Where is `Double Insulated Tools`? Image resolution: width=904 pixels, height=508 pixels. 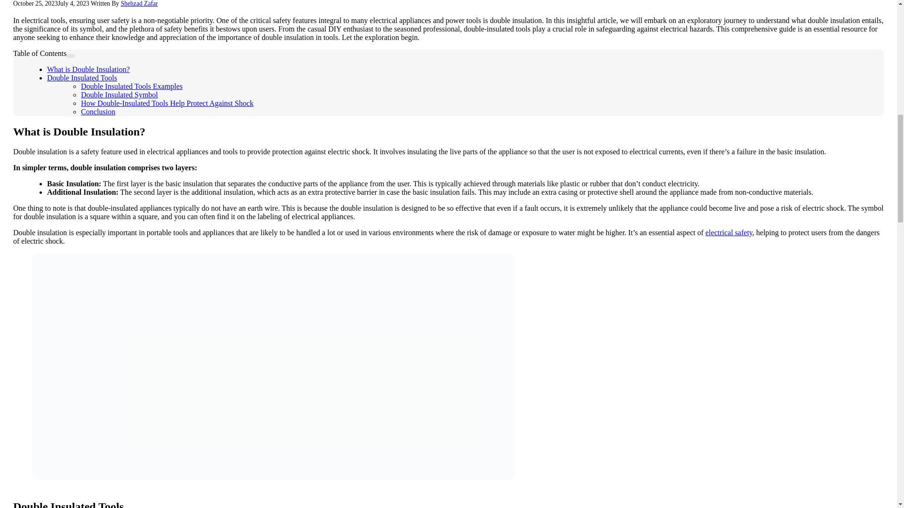
Double Insulated Tools is located at coordinates (82, 77).